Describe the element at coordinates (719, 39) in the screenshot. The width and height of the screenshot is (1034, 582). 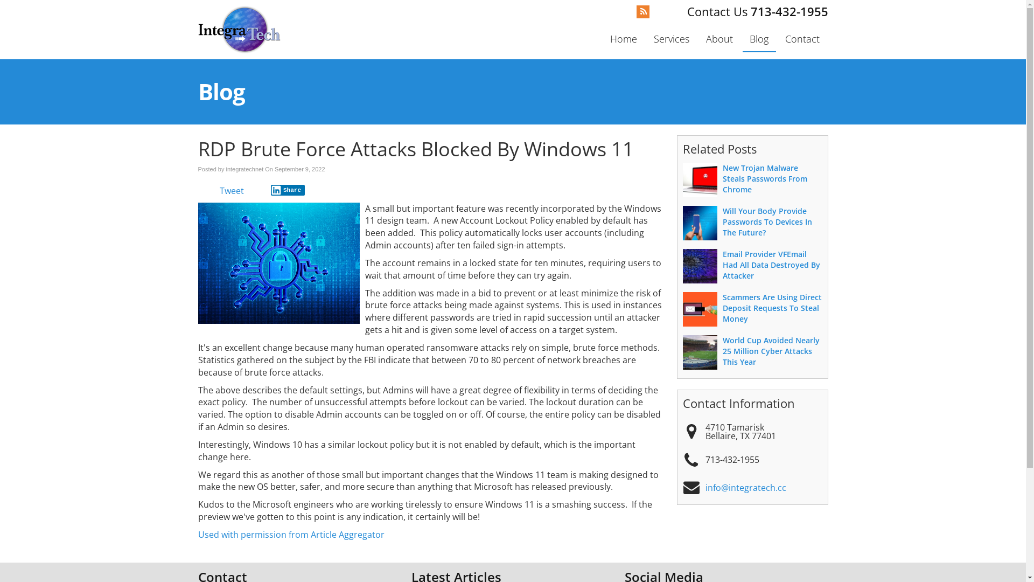
I see `About` at that location.